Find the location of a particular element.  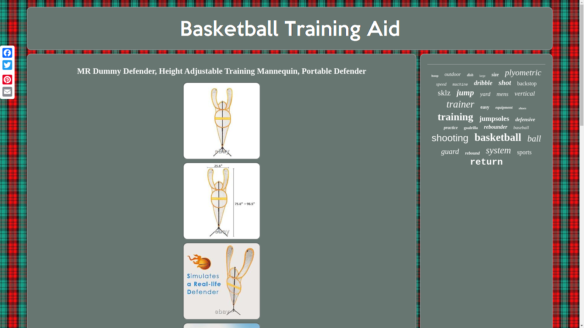

training is located at coordinates (455, 117).